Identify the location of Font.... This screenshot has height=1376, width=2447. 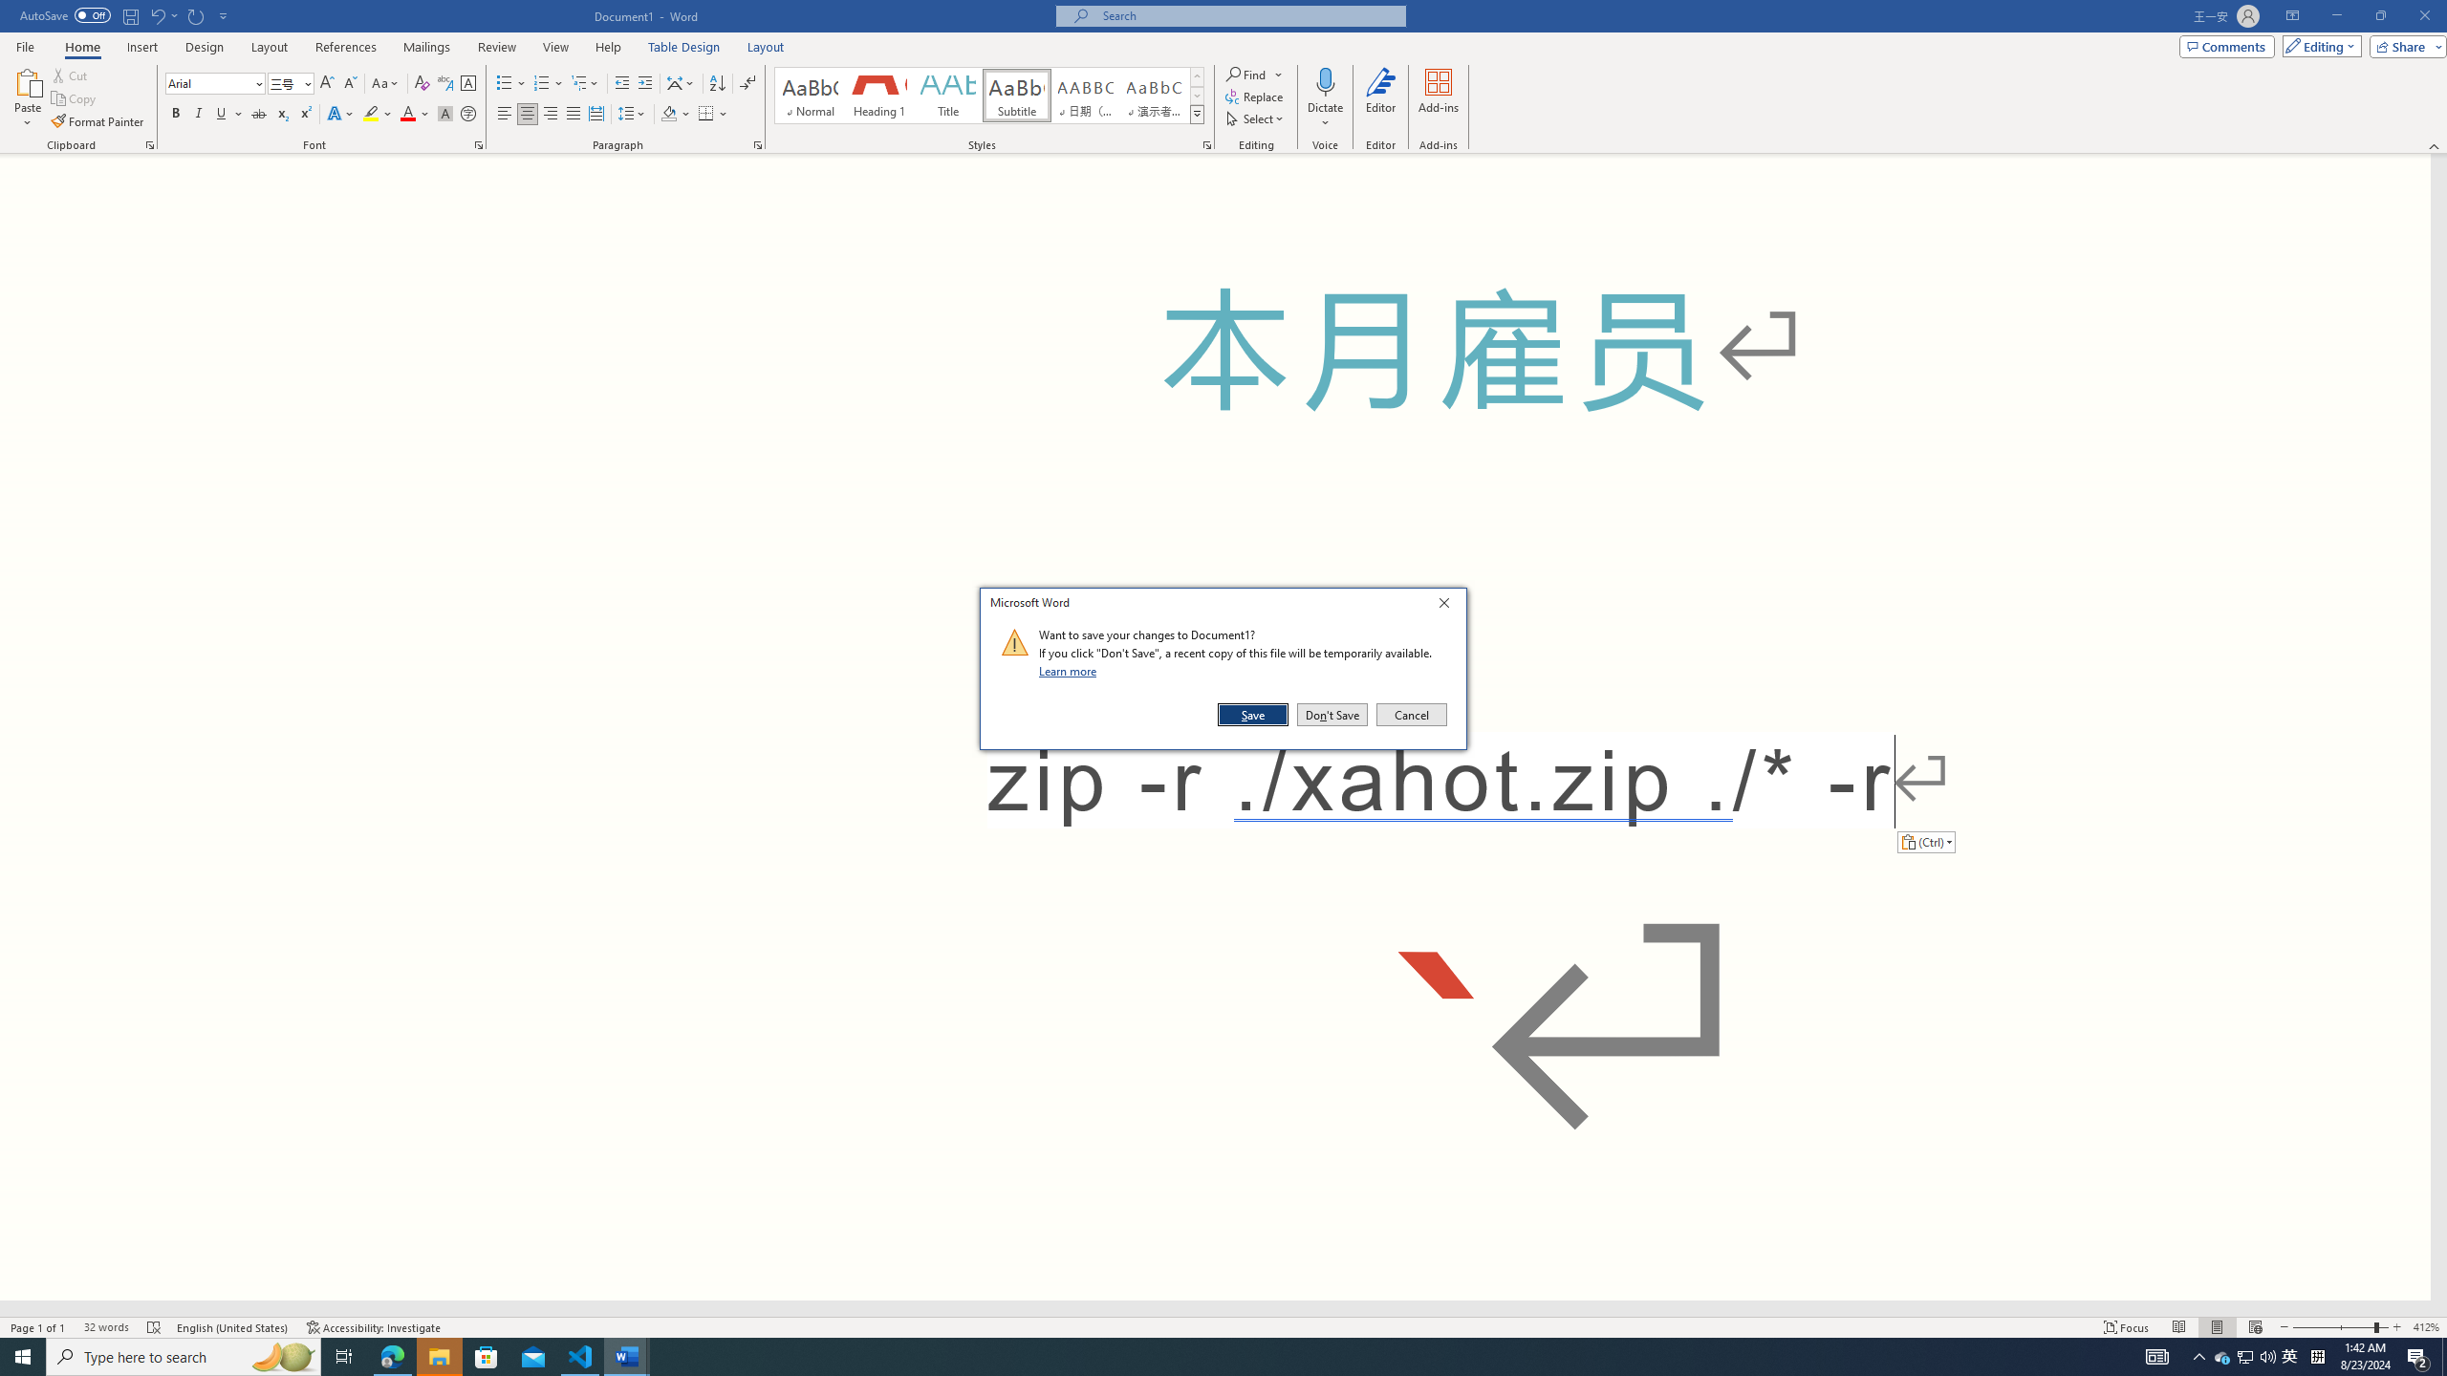
(480, 145).